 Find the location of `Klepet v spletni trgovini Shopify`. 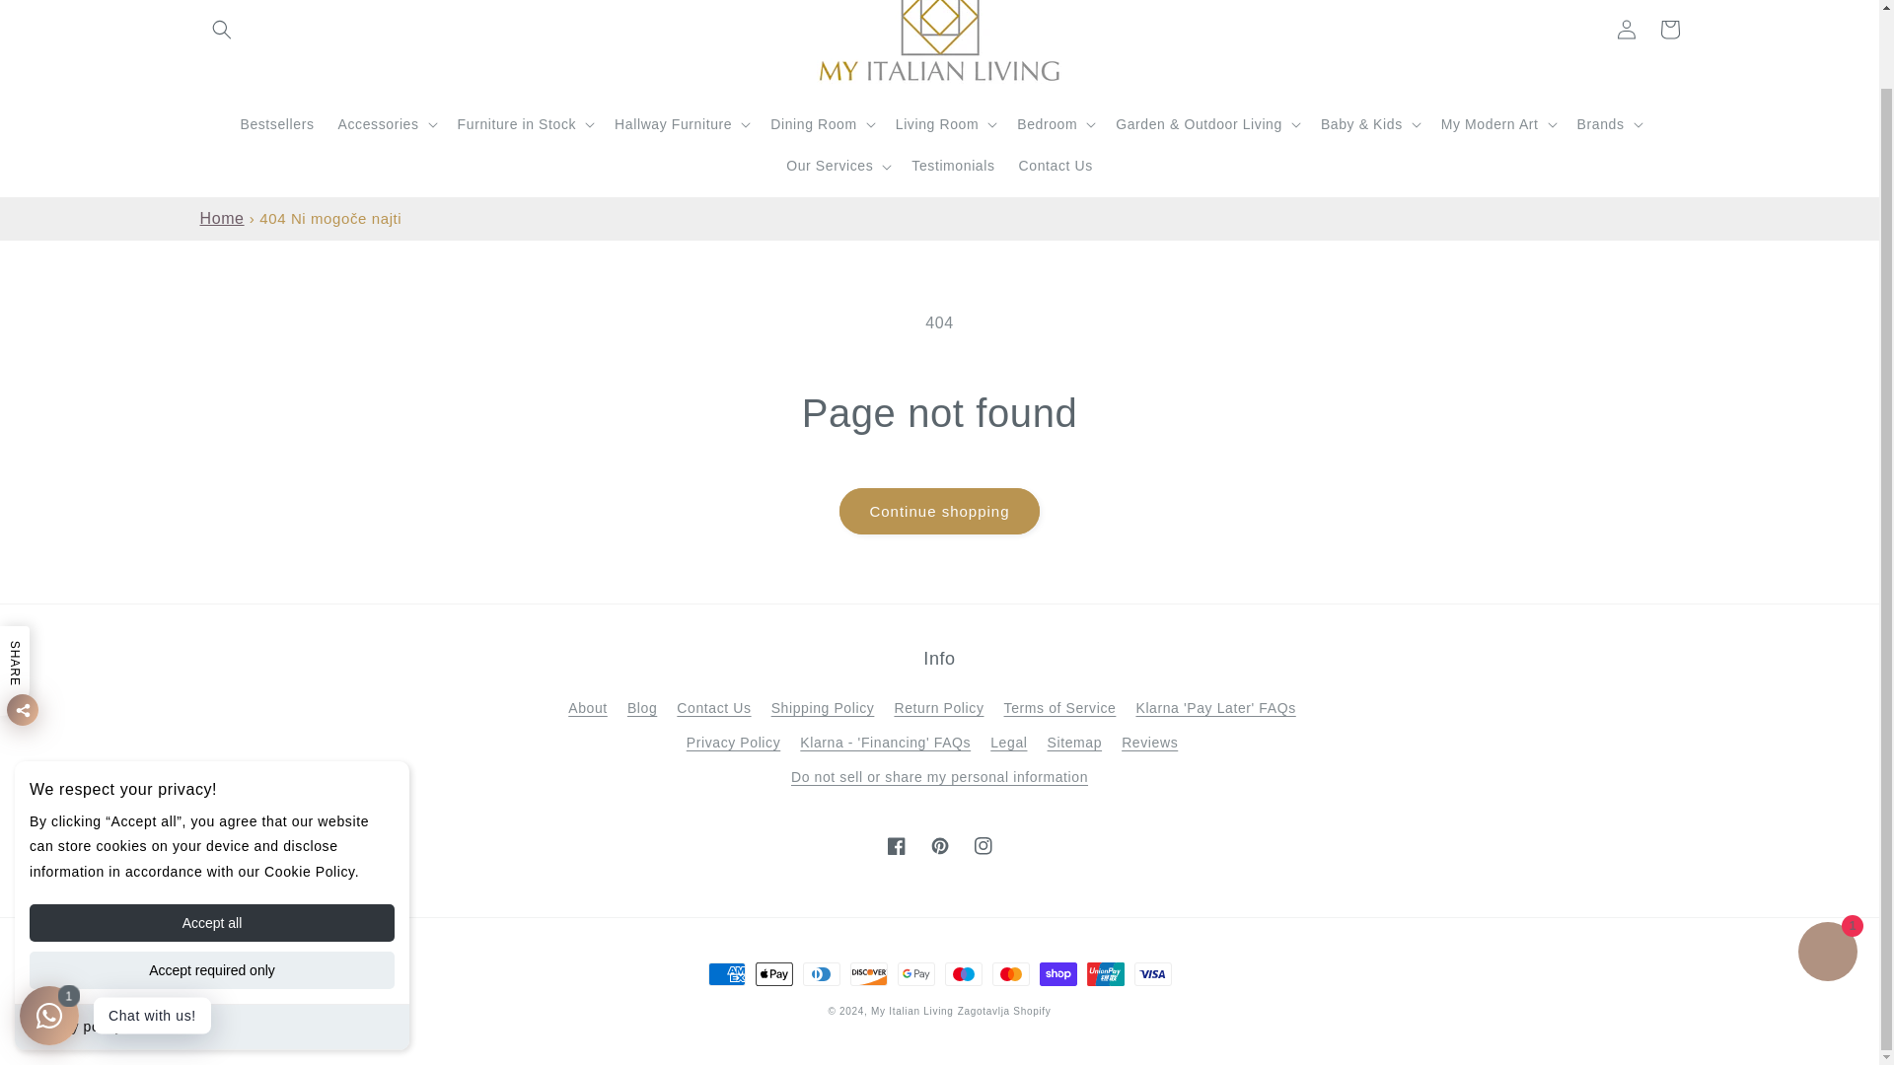

Klepet v spletni trgovini Shopify is located at coordinates (1827, 872).